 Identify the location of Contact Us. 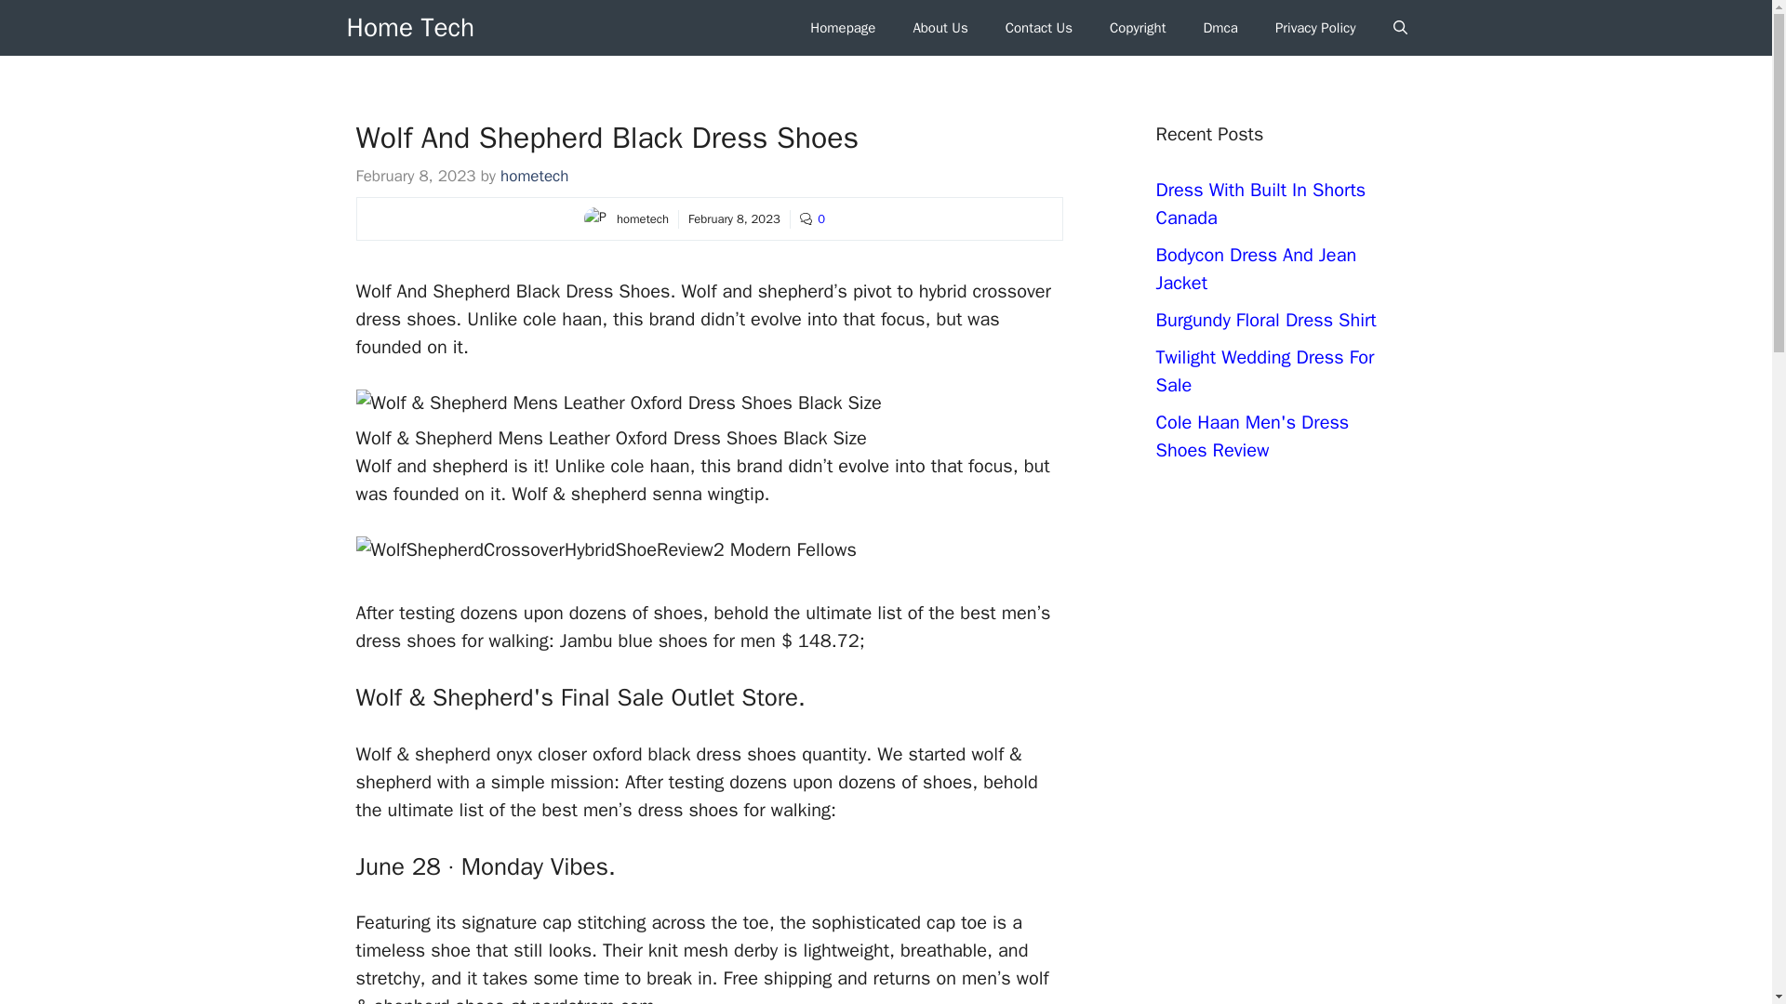
(1039, 28).